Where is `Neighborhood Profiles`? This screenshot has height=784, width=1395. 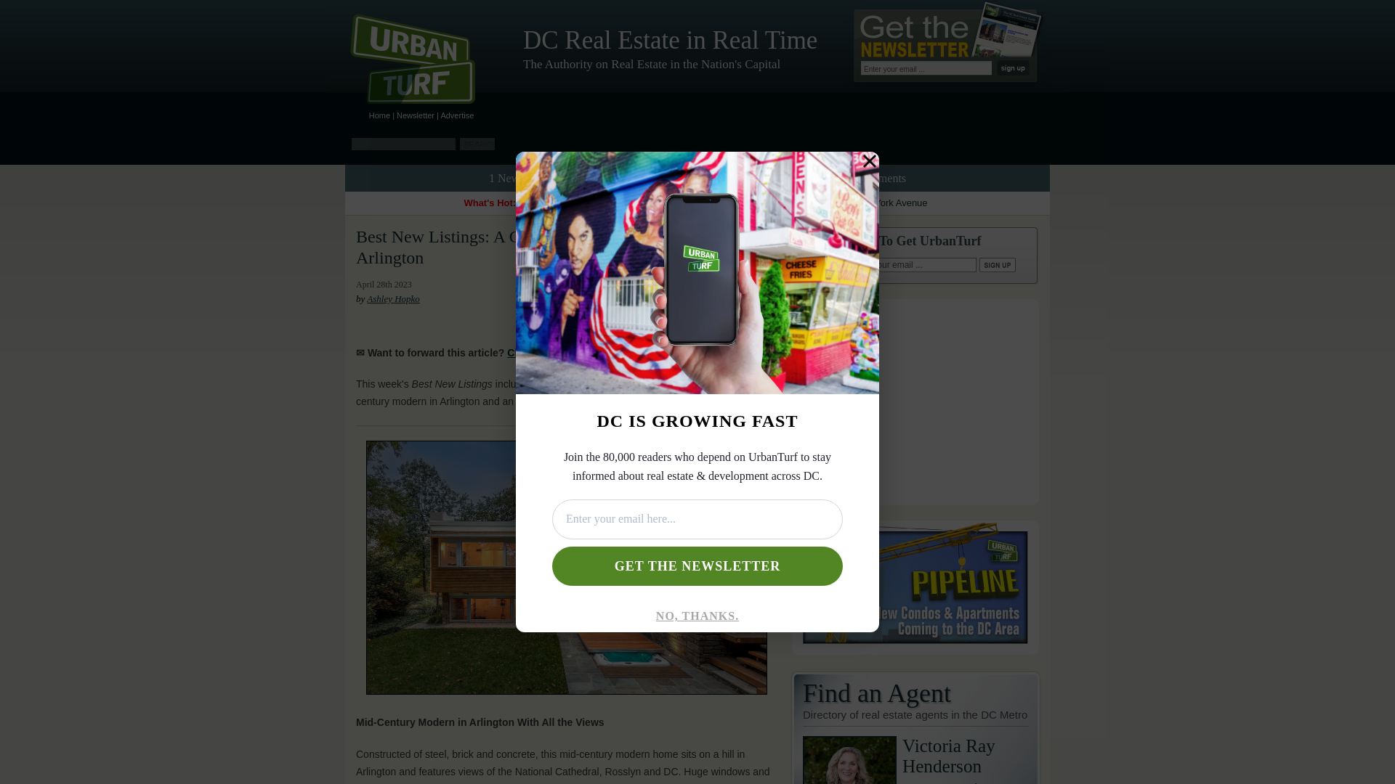 Neighborhood Profiles is located at coordinates (692, 177).